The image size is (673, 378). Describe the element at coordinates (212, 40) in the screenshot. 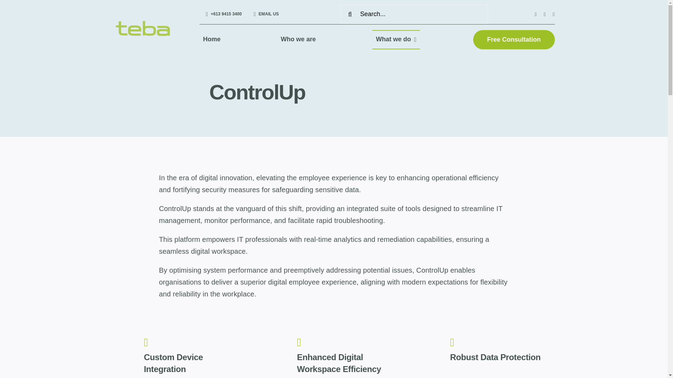

I see `Home` at that location.